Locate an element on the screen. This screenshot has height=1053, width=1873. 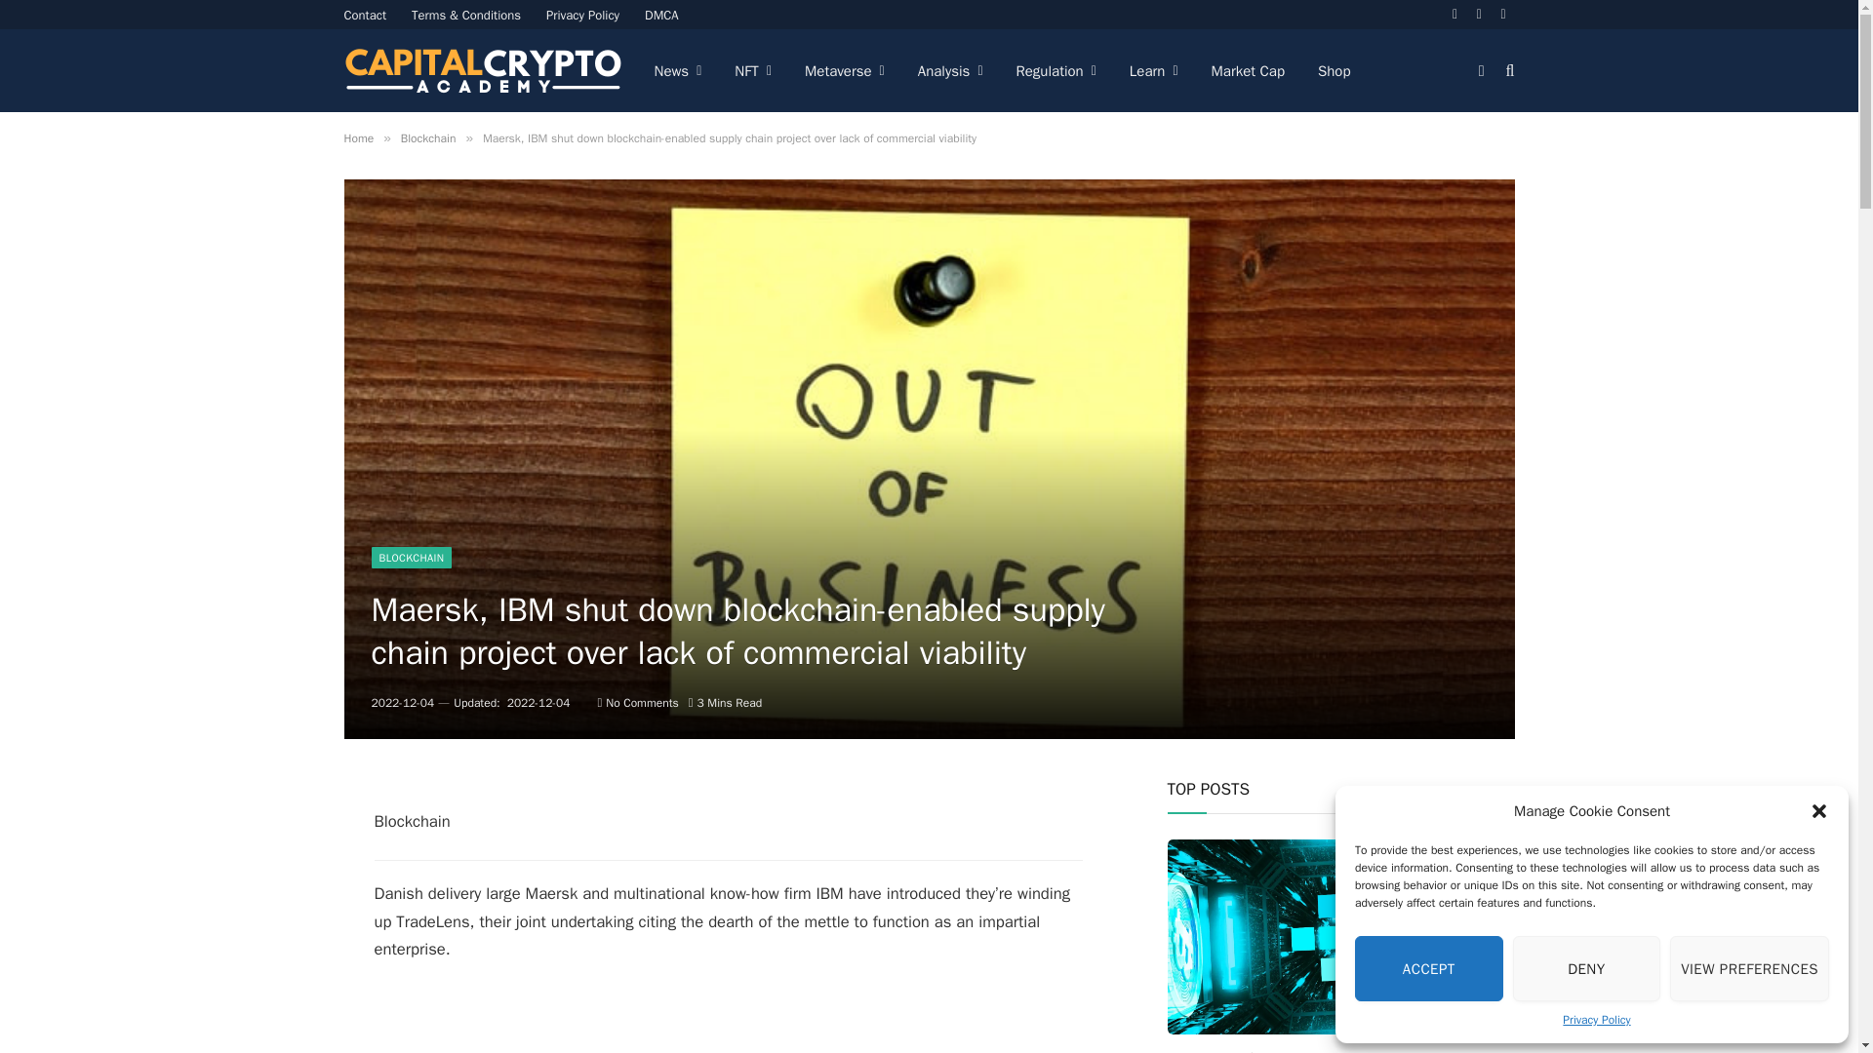
ACCEPT is located at coordinates (1428, 969).